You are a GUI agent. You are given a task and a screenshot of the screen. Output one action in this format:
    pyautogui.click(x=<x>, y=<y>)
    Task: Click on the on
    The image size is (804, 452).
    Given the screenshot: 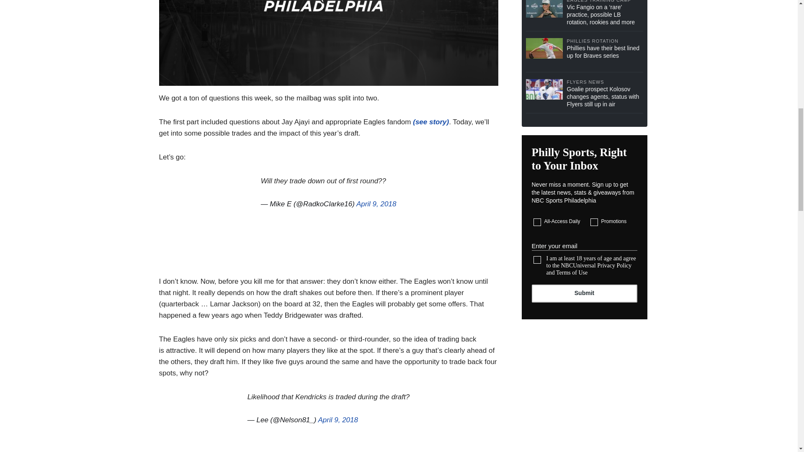 What is the action you would take?
    pyautogui.click(x=537, y=259)
    